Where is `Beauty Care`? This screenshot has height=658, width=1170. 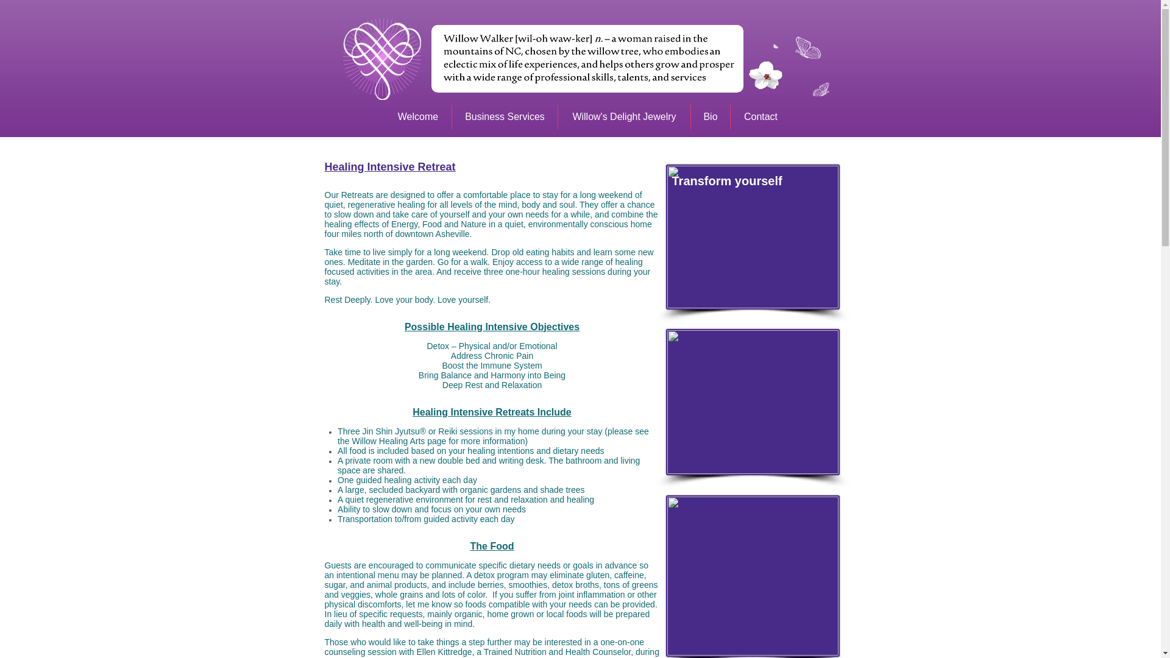
Beauty Care is located at coordinates (752, 402).